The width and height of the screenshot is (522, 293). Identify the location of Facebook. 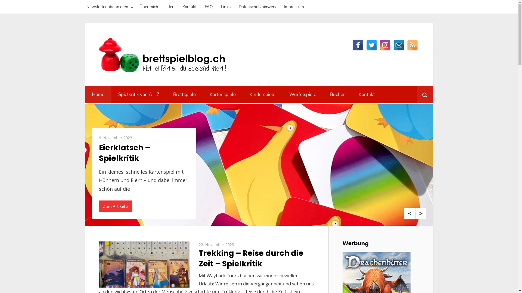
(358, 45).